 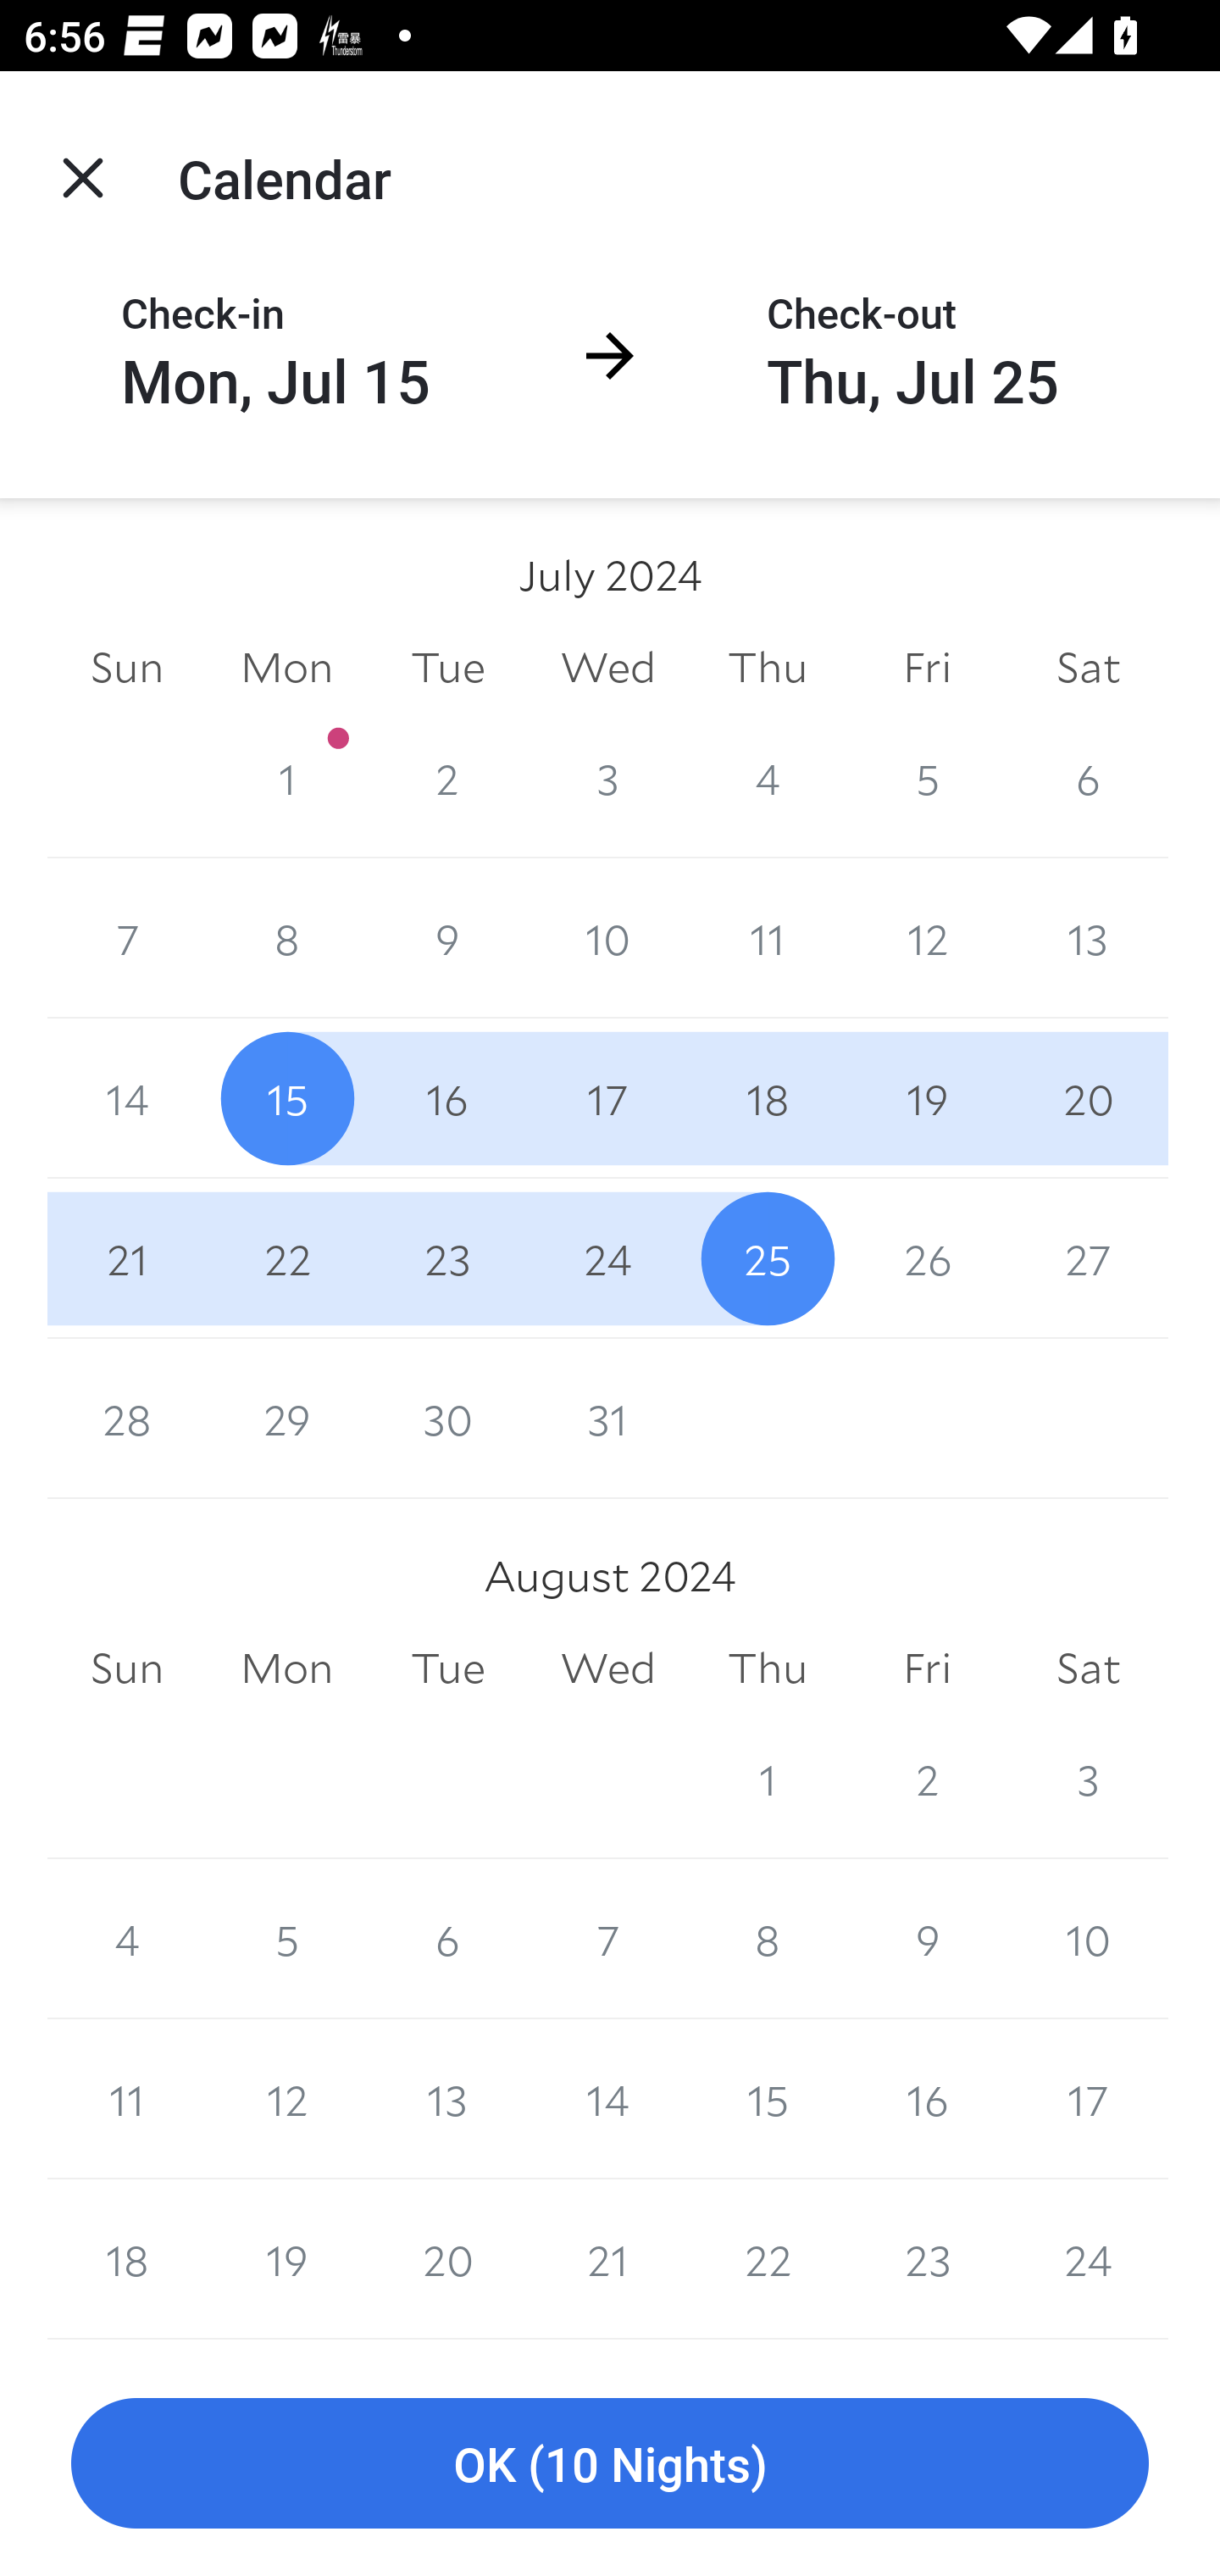 I want to click on Tue, so click(x=447, y=666).